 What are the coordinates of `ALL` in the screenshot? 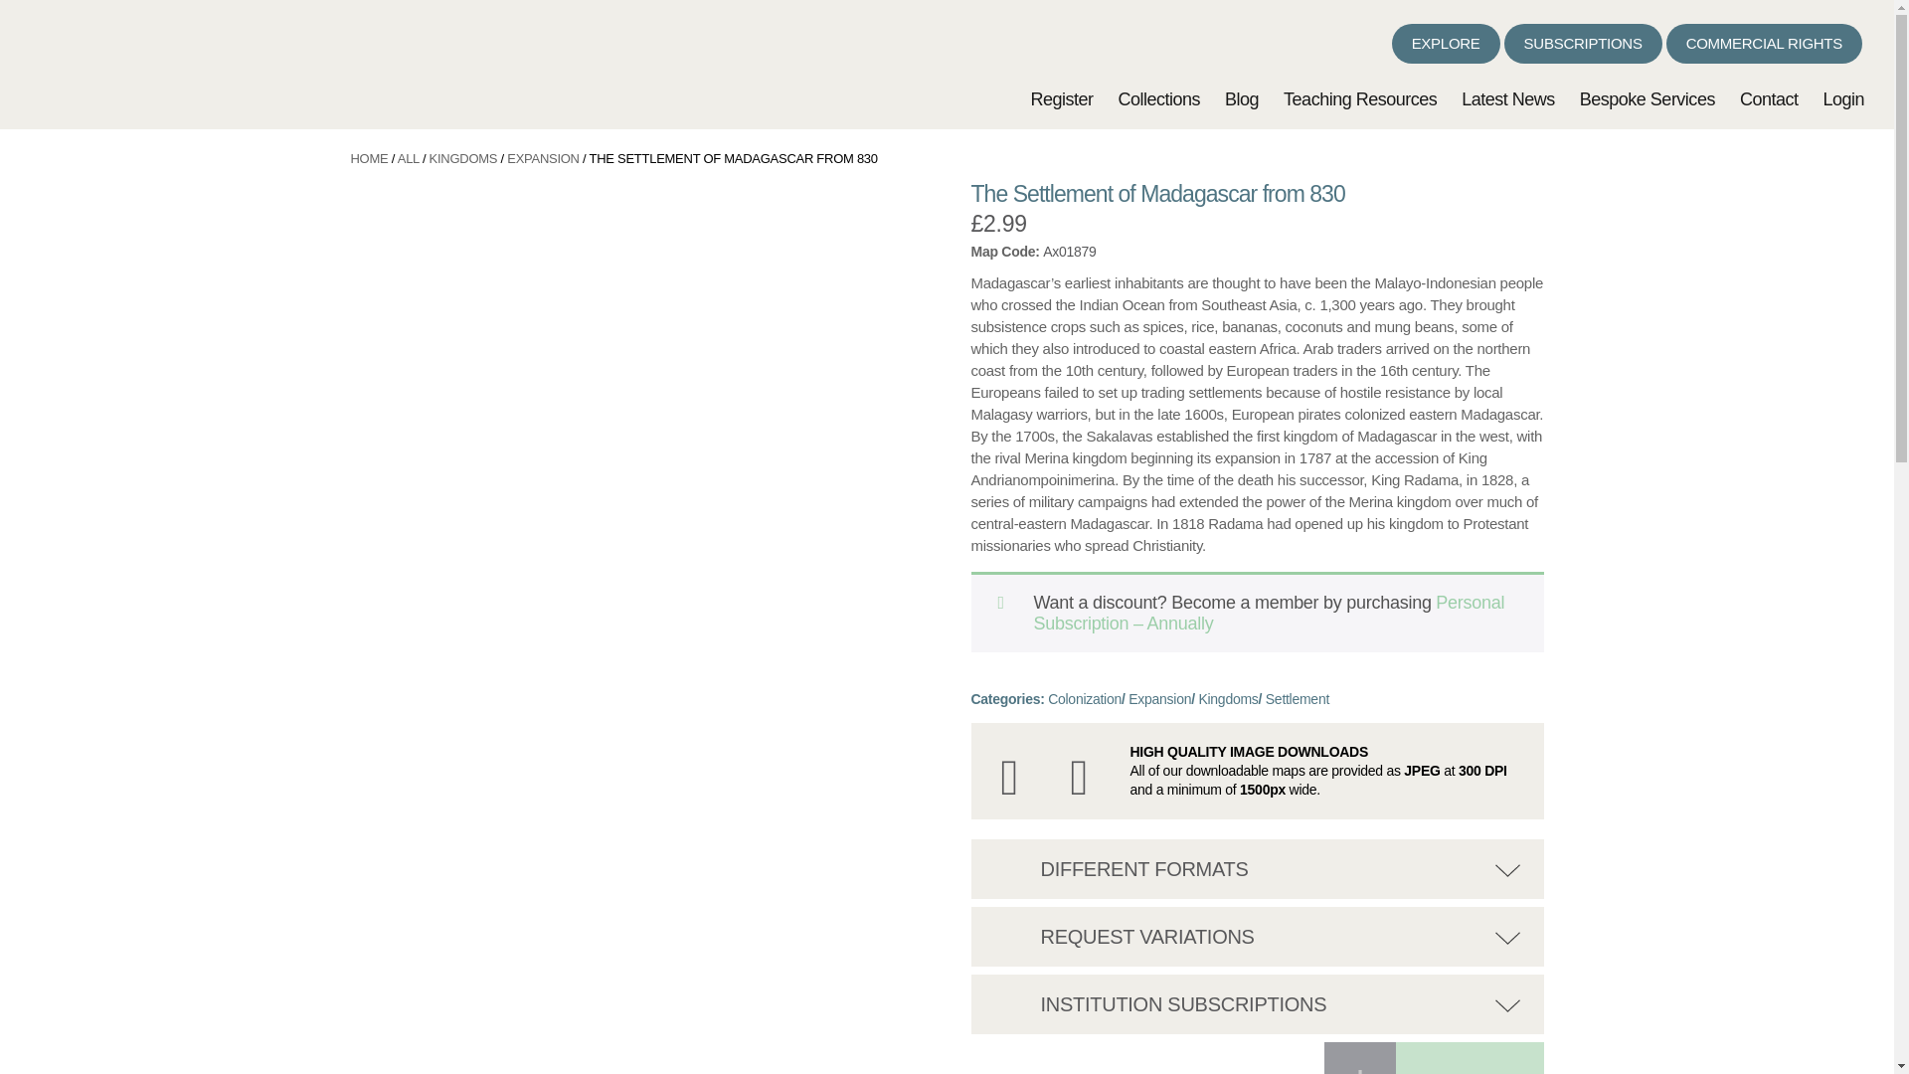 It's located at (408, 159).